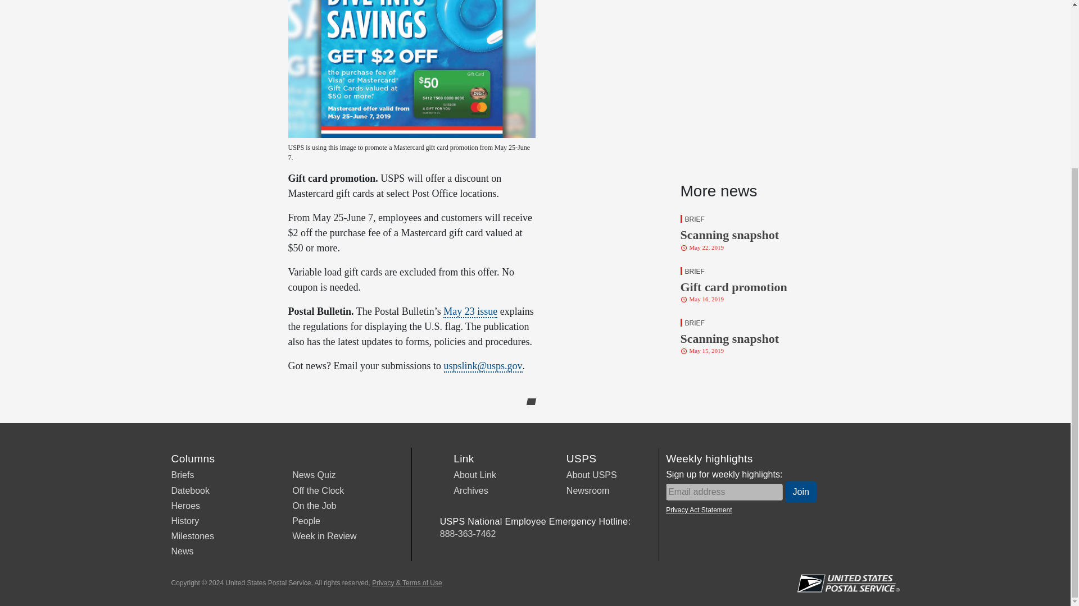  I want to click on On the Job, so click(314, 506).